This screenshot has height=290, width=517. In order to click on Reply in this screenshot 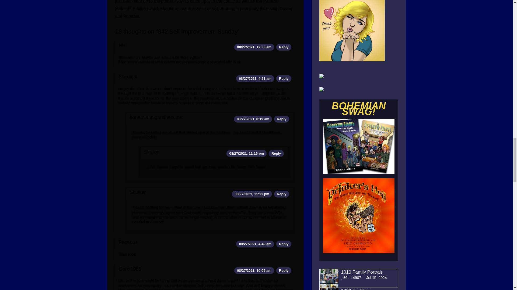, I will do `click(284, 47)`.